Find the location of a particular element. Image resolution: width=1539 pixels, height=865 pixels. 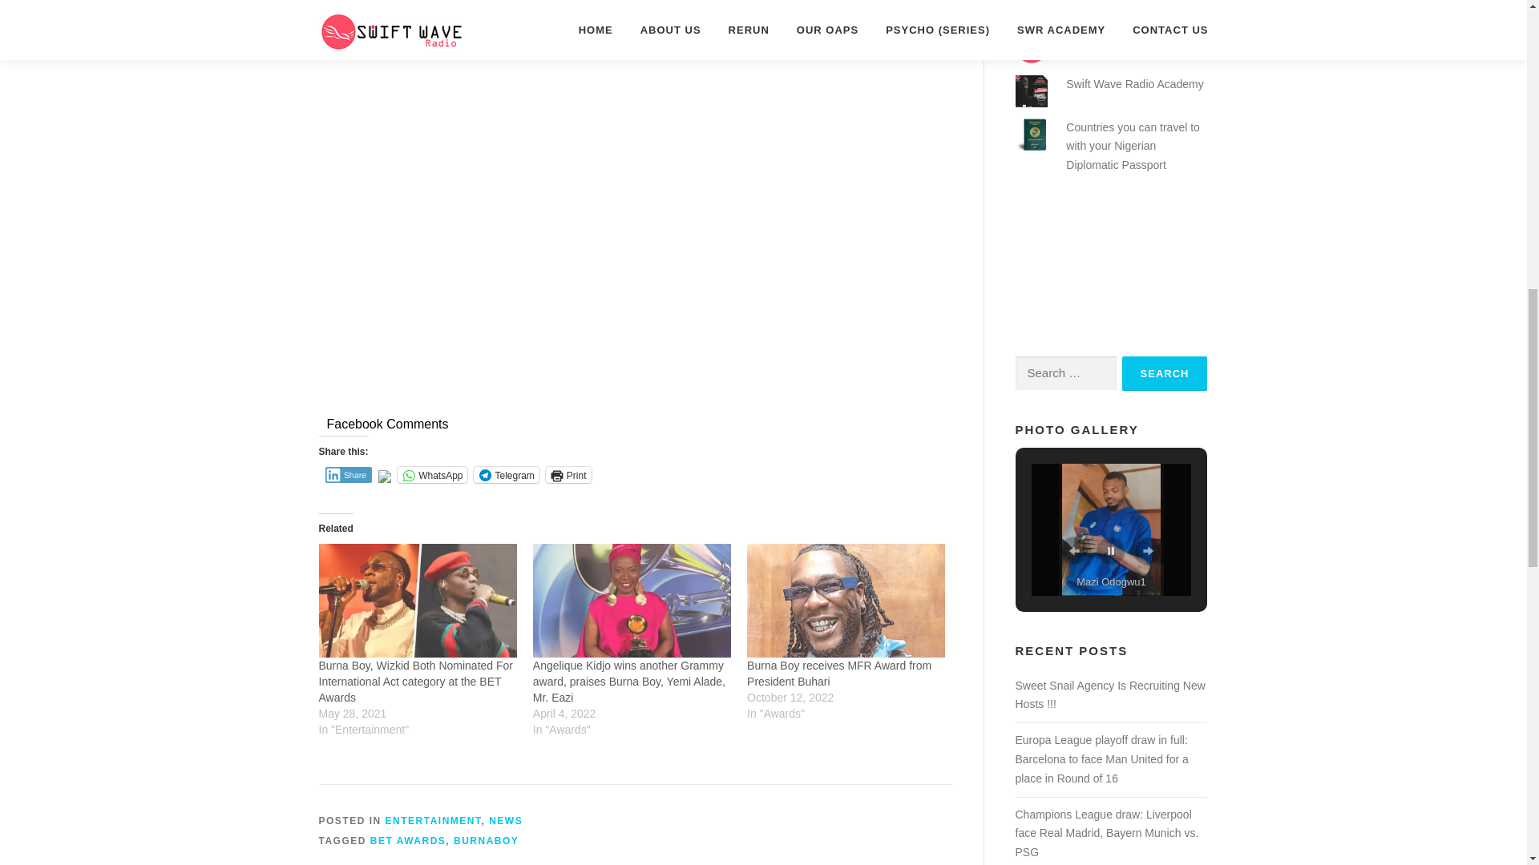

Print is located at coordinates (568, 474).